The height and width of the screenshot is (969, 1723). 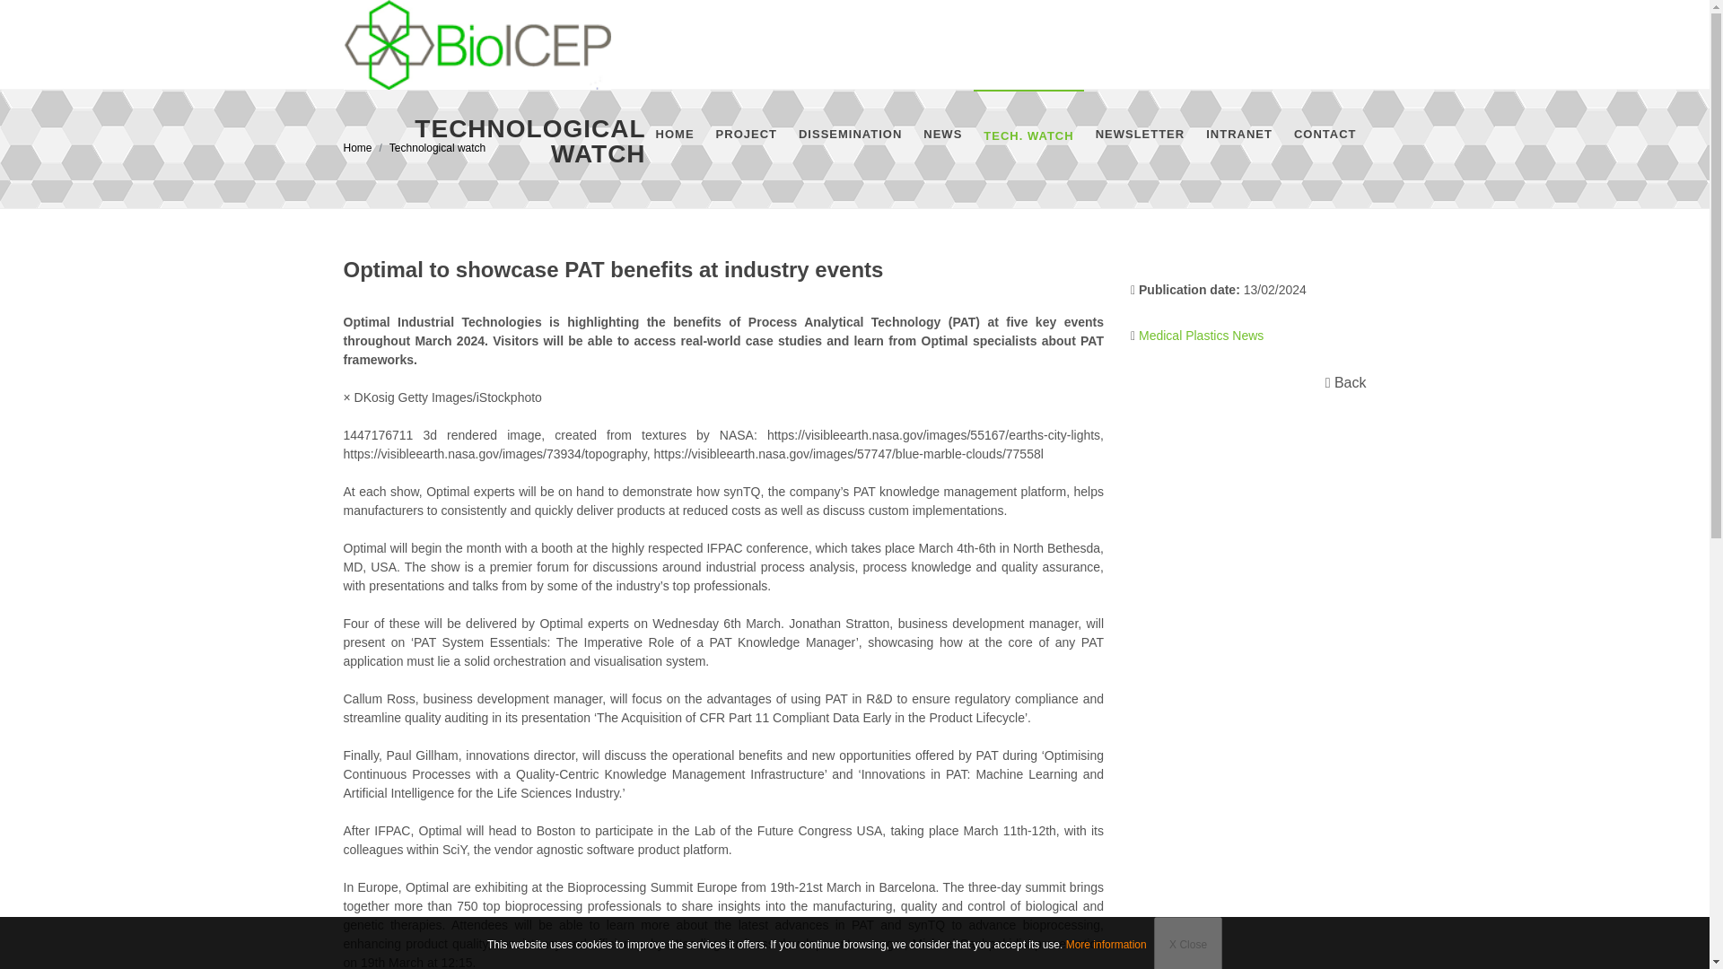 I want to click on DISSEMINATION, so click(x=850, y=135).